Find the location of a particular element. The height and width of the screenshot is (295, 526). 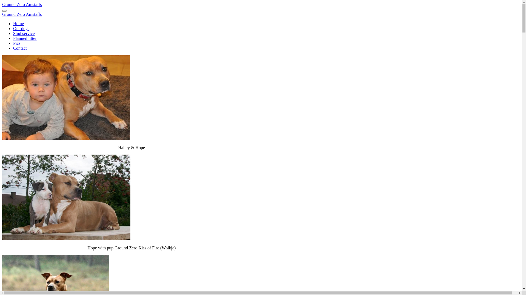

Our dogs is located at coordinates (21, 28).